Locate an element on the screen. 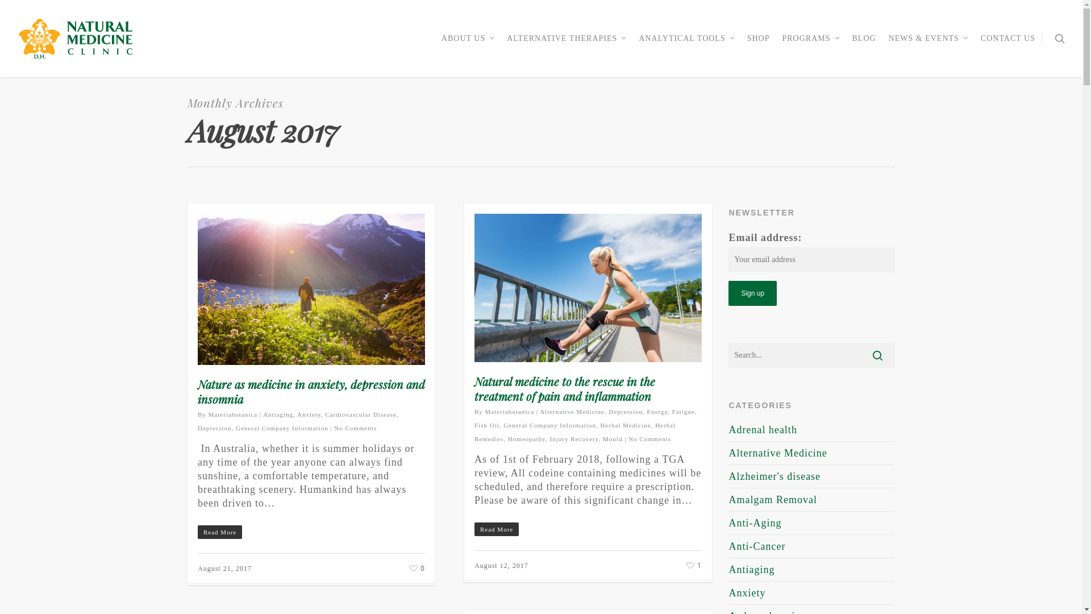  ALTERNATIVE THERAPIES is located at coordinates (567, 47).